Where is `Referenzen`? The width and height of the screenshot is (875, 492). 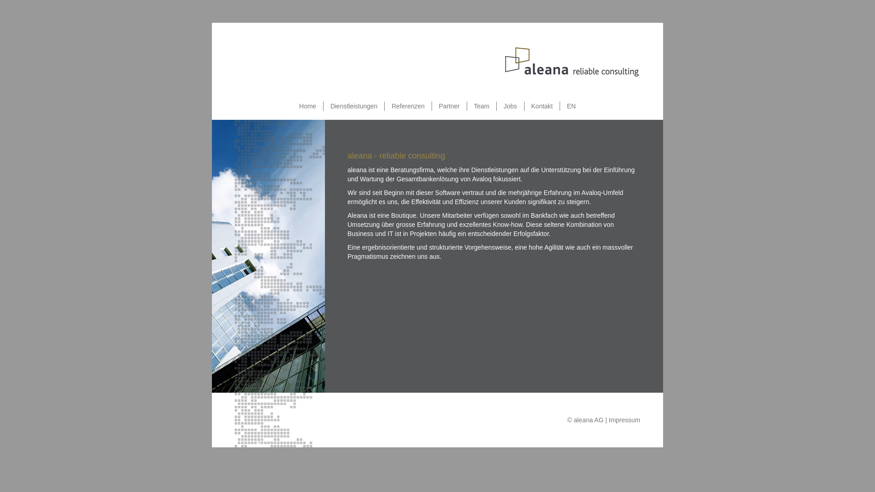 Referenzen is located at coordinates (408, 106).